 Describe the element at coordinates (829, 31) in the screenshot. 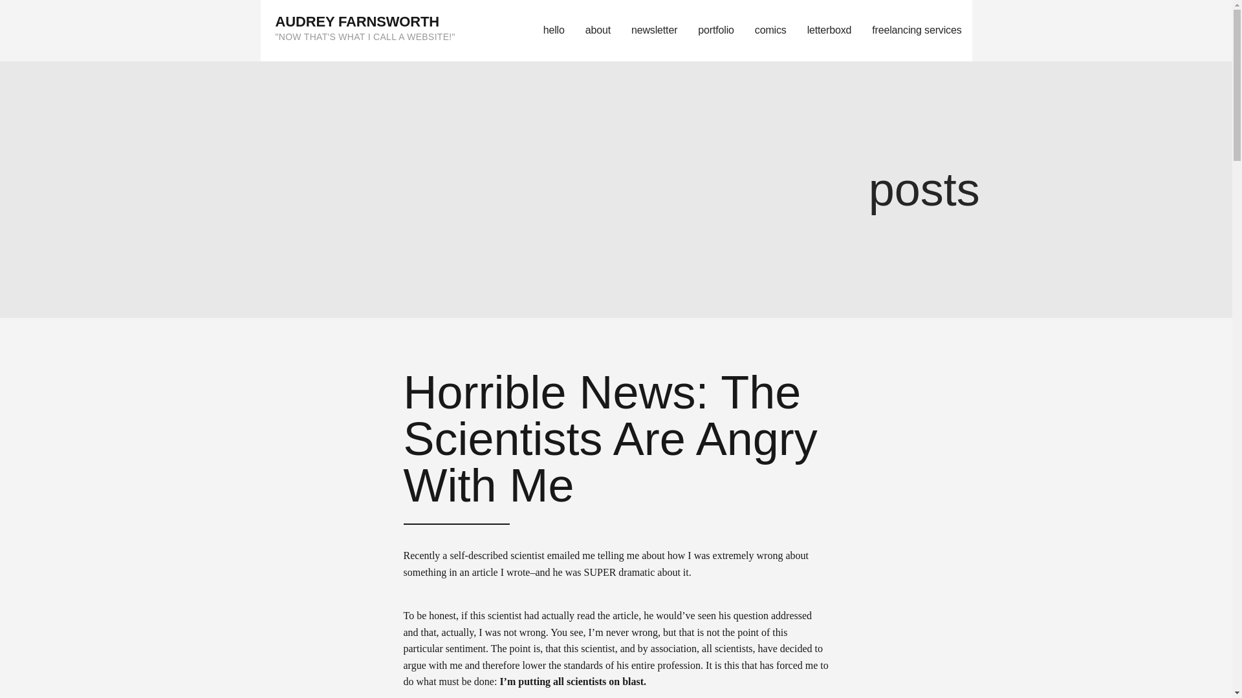

I see `letterboxd` at that location.